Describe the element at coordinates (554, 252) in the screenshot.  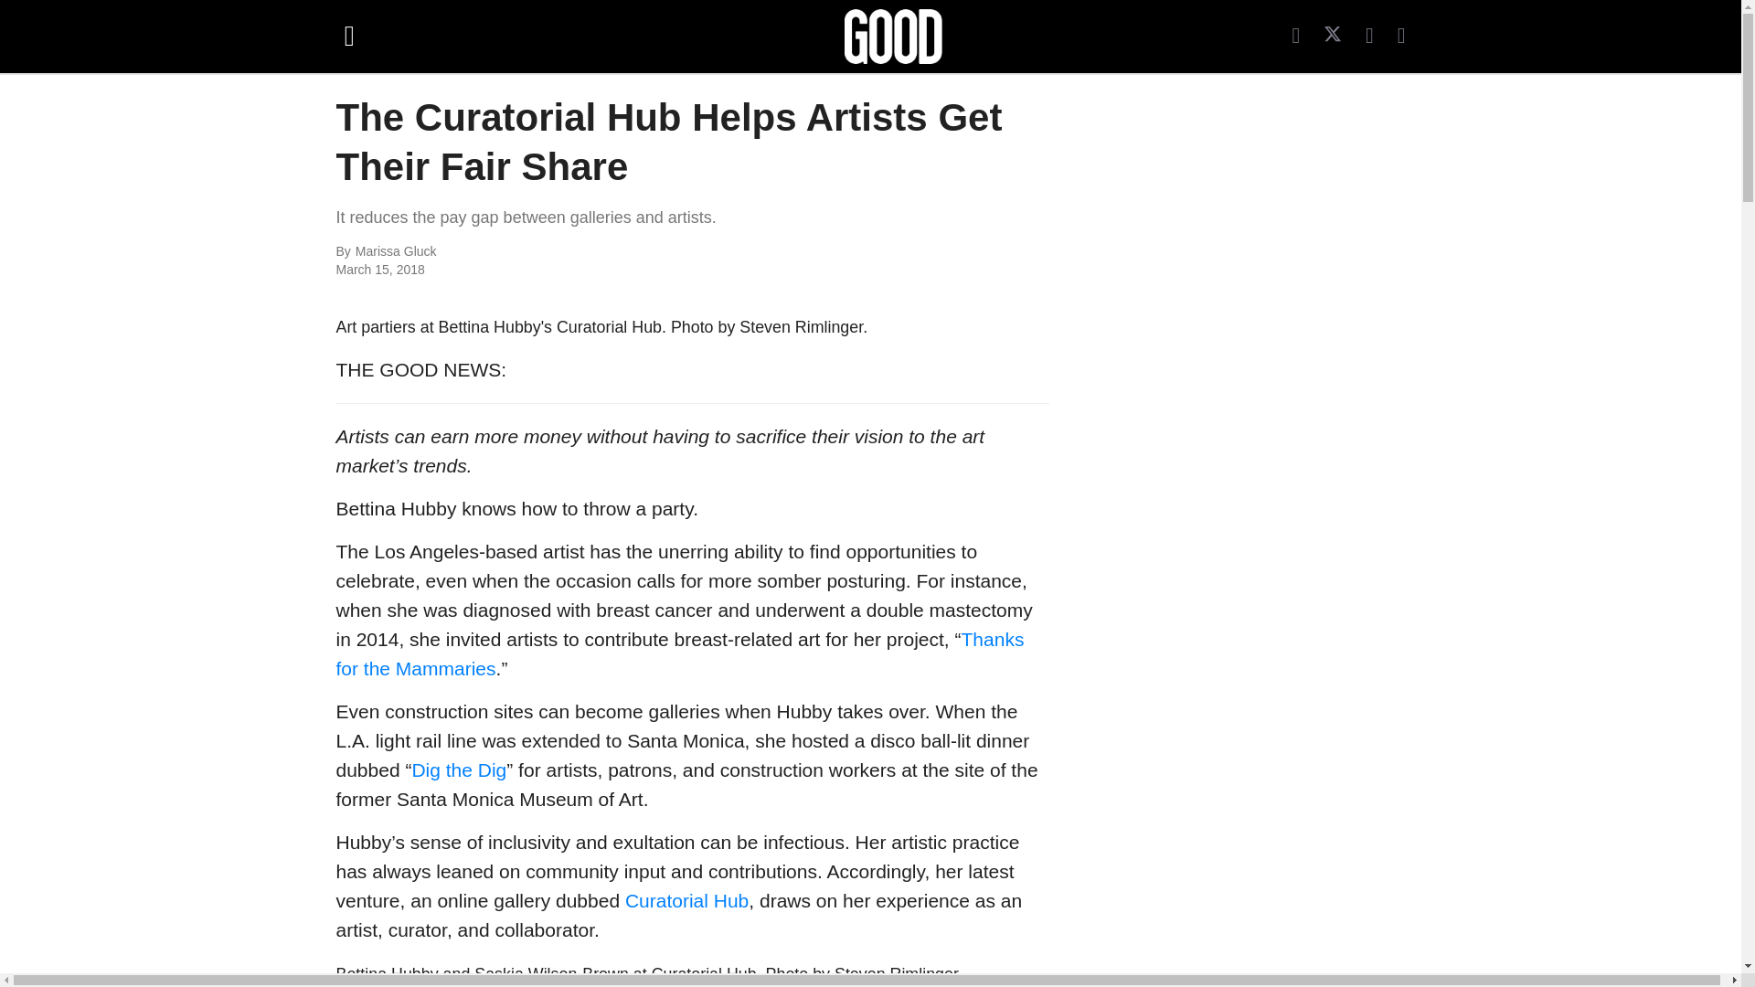
I see `Marissa Gluck` at that location.